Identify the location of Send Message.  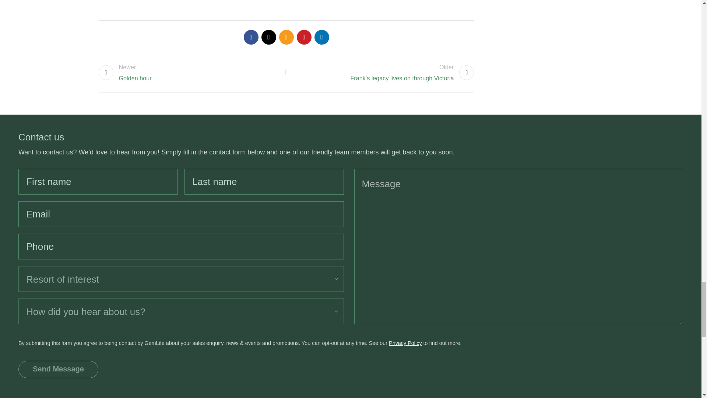
(58, 369).